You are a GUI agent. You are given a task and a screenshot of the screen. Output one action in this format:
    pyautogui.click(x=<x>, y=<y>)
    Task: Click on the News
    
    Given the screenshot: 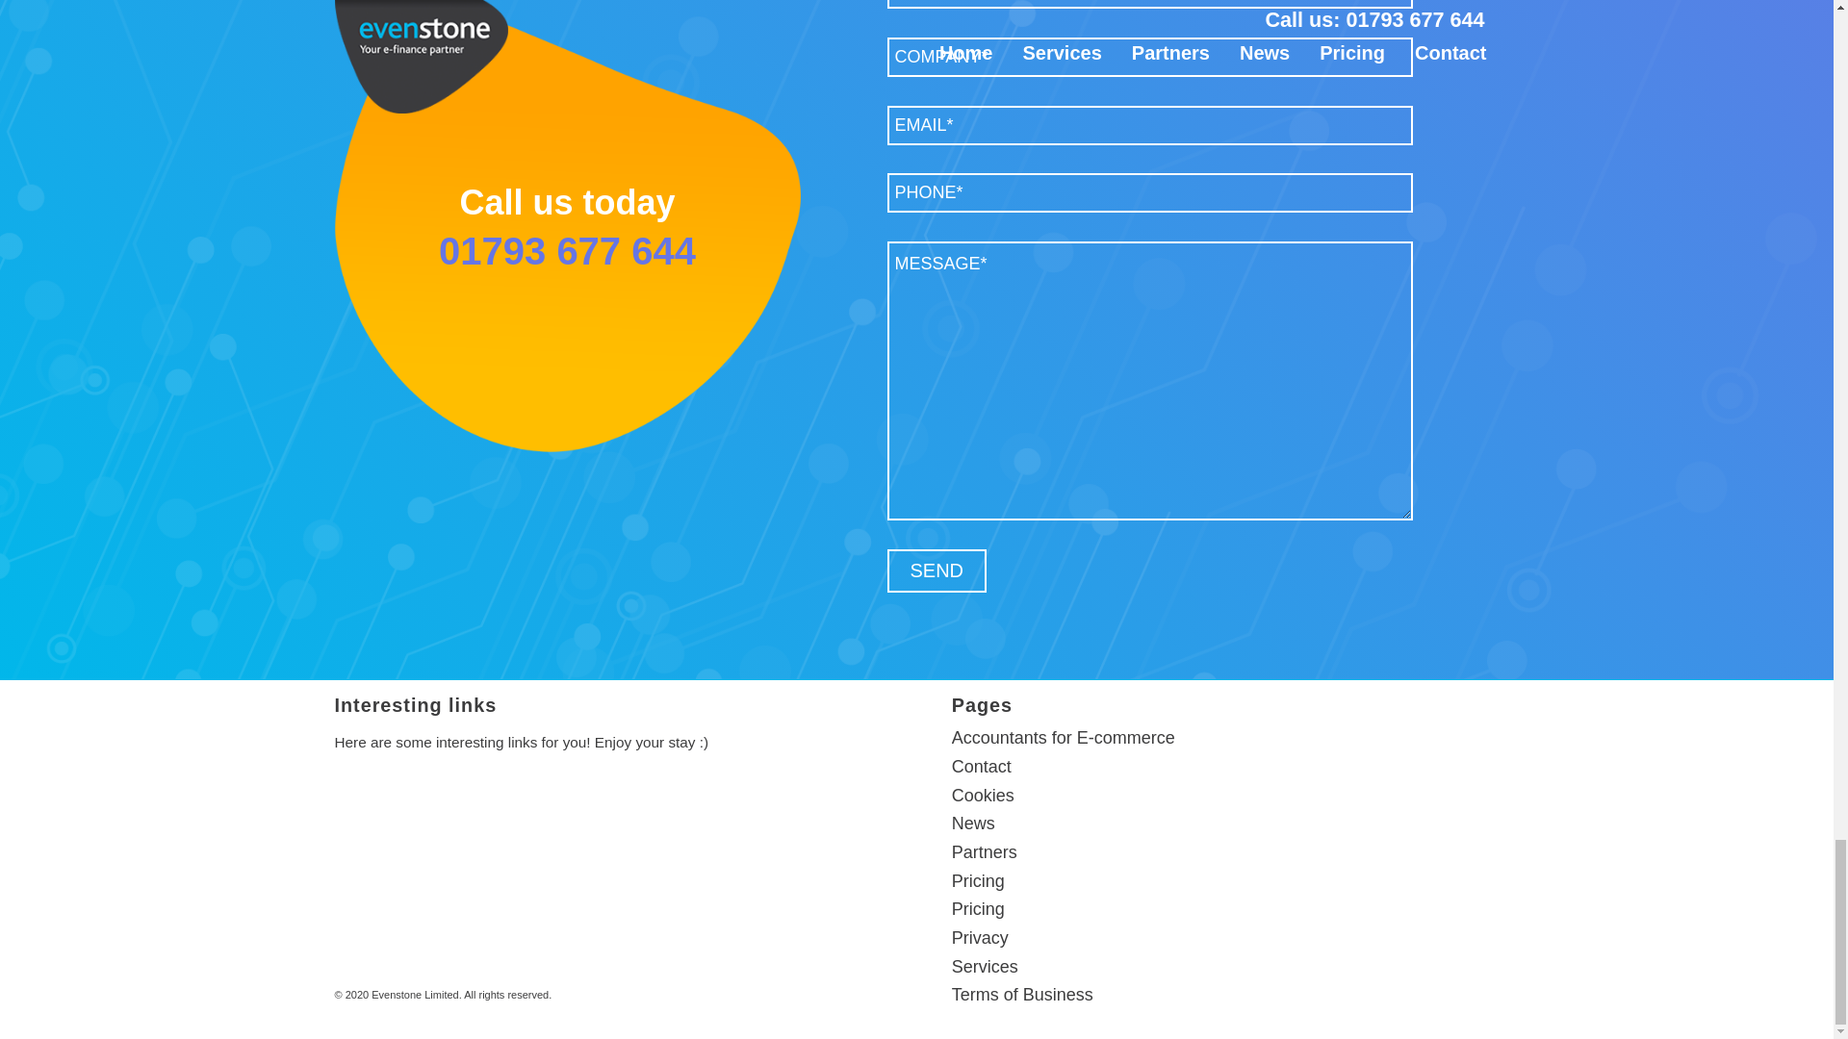 What is the action you would take?
    pyautogui.click(x=973, y=824)
    